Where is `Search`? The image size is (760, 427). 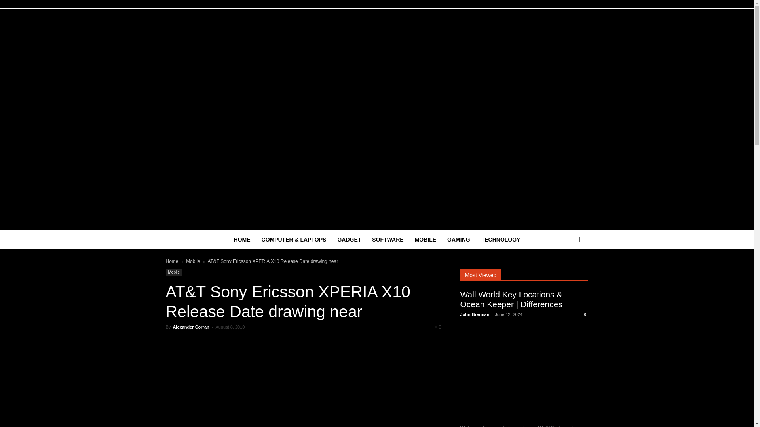
Search is located at coordinates (566, 271).